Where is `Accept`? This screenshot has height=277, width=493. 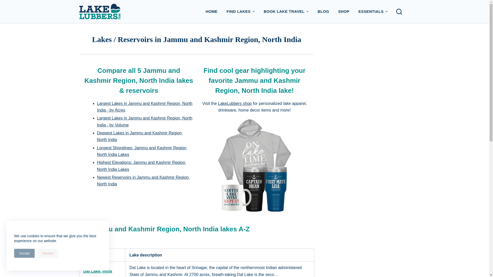 Accept is located at coordinates (24, 253).